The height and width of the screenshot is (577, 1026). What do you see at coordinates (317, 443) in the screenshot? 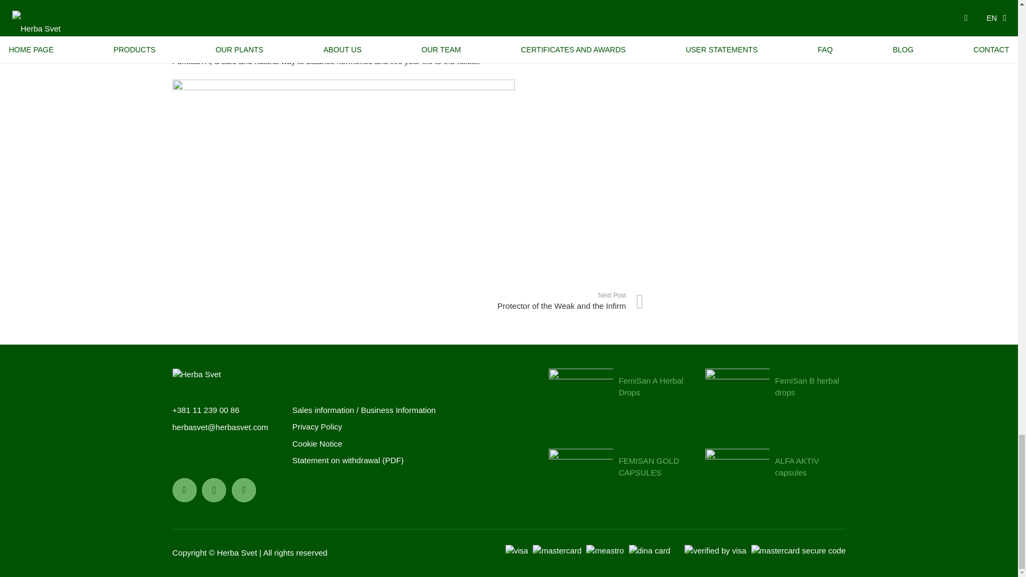
I see `Cookie Notice` at bounding box center [317, 443].